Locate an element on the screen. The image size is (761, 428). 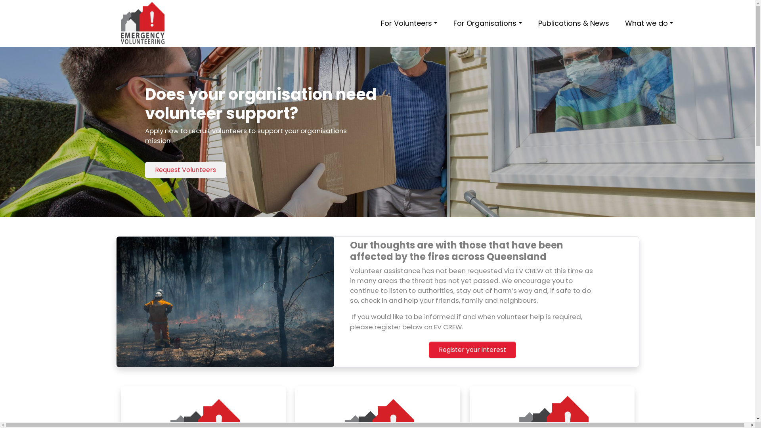
What we do is located at coordinates (649, 23).